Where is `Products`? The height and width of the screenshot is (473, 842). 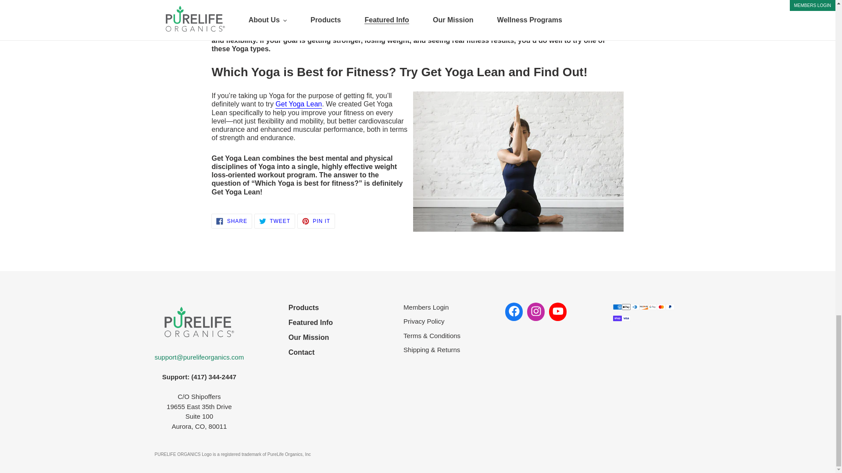
Products is located at coordinates (310, 307).